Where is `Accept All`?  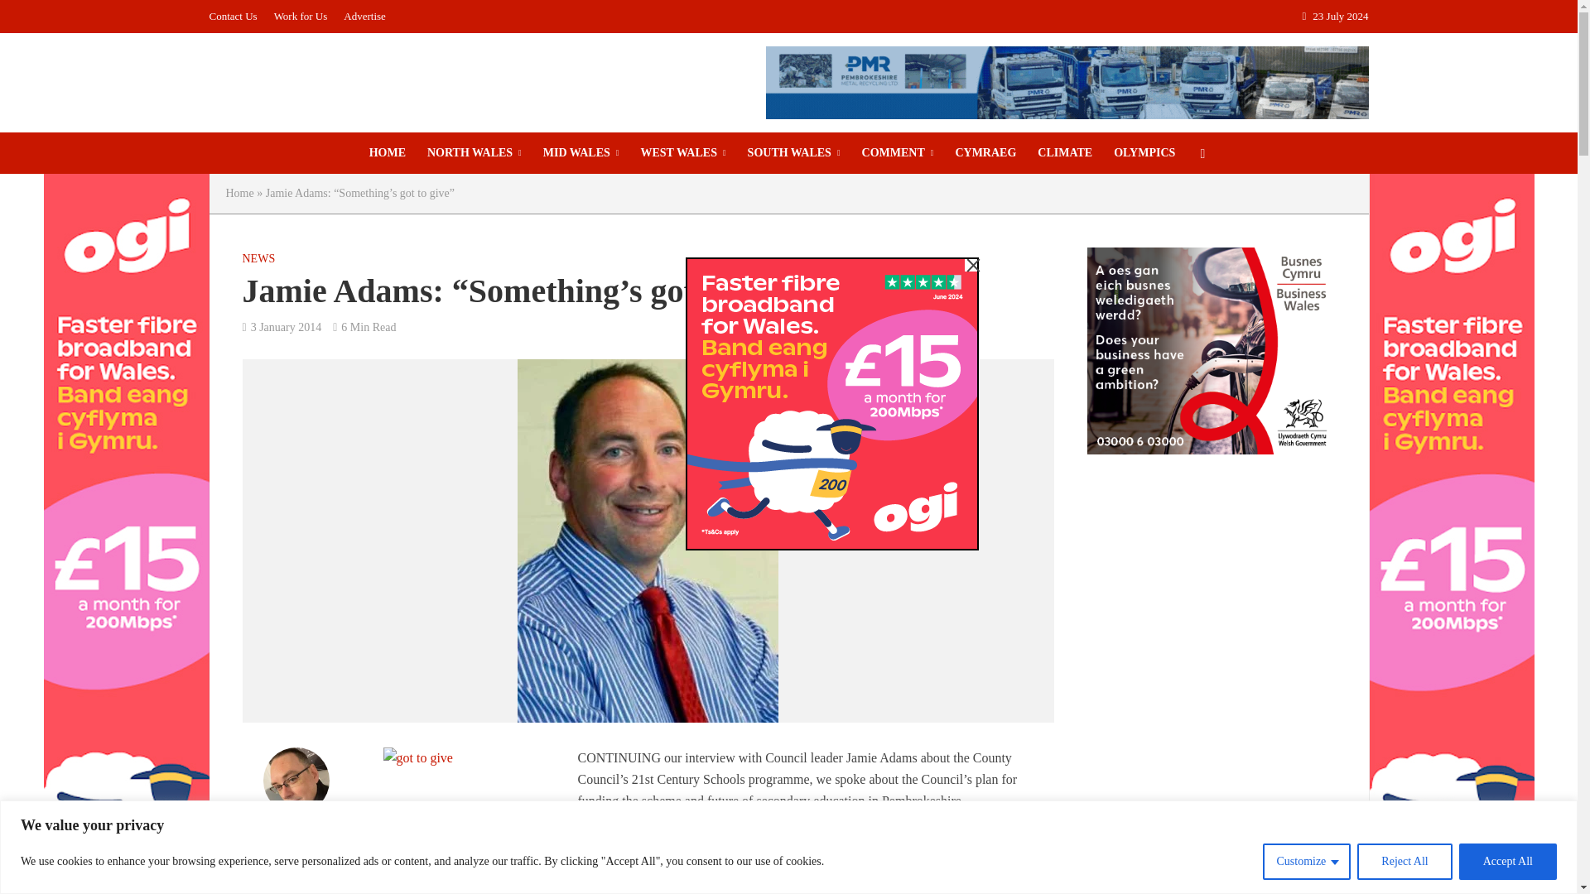 Accept All is located at coordinates (1507, 861).